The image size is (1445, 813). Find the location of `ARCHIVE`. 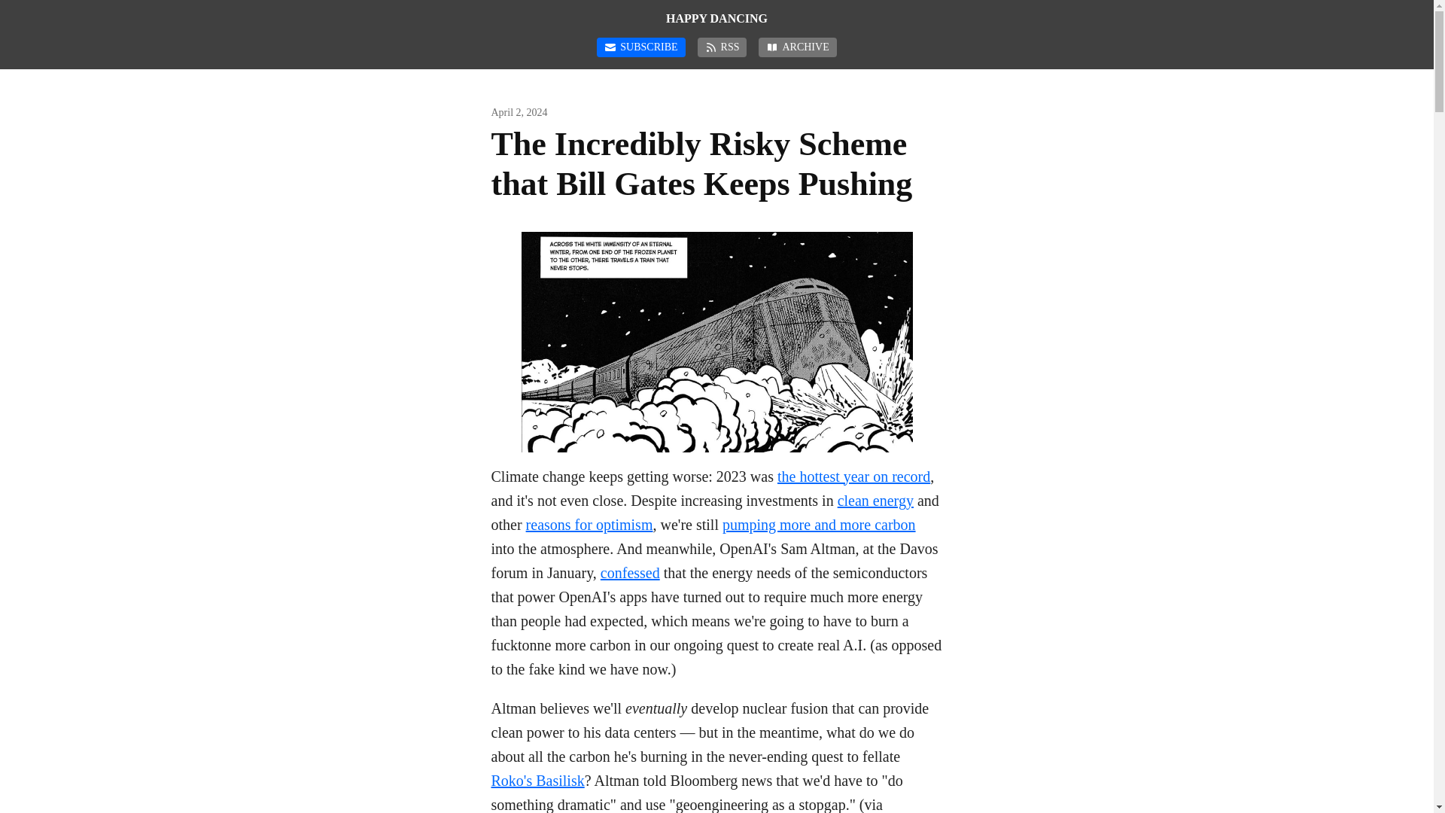

ARCHIVE is located at coordinates (798, 47).